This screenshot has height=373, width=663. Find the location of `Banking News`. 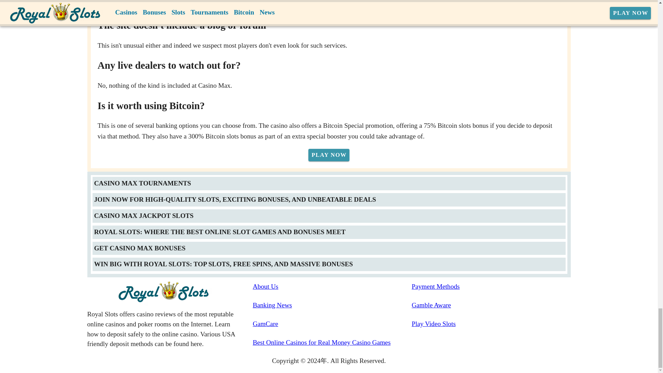

Banking News is located at coordinates (332, 305).